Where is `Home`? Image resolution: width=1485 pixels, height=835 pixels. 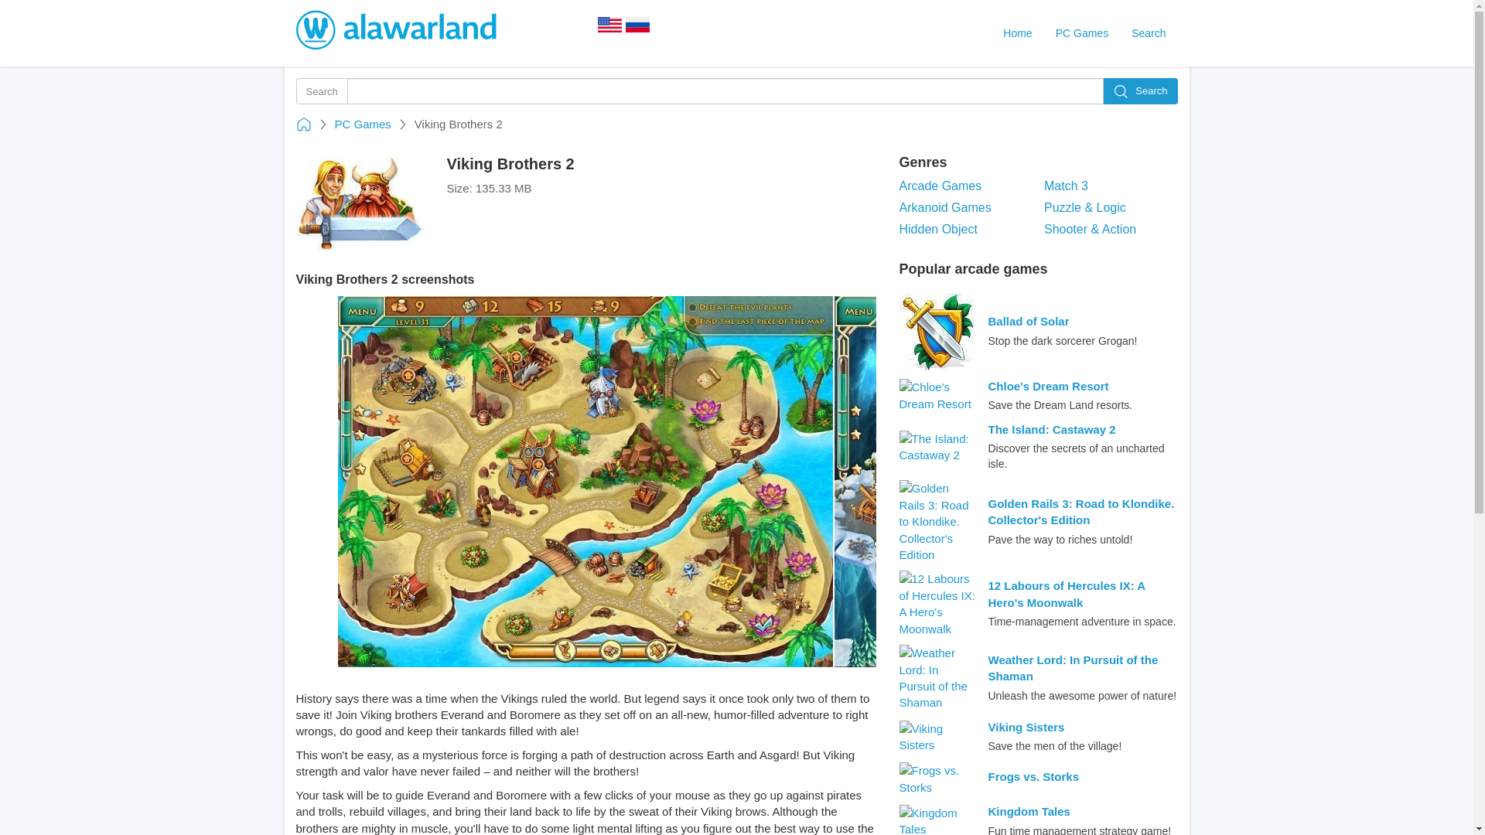 Home is located at coordinates (1018, 32).